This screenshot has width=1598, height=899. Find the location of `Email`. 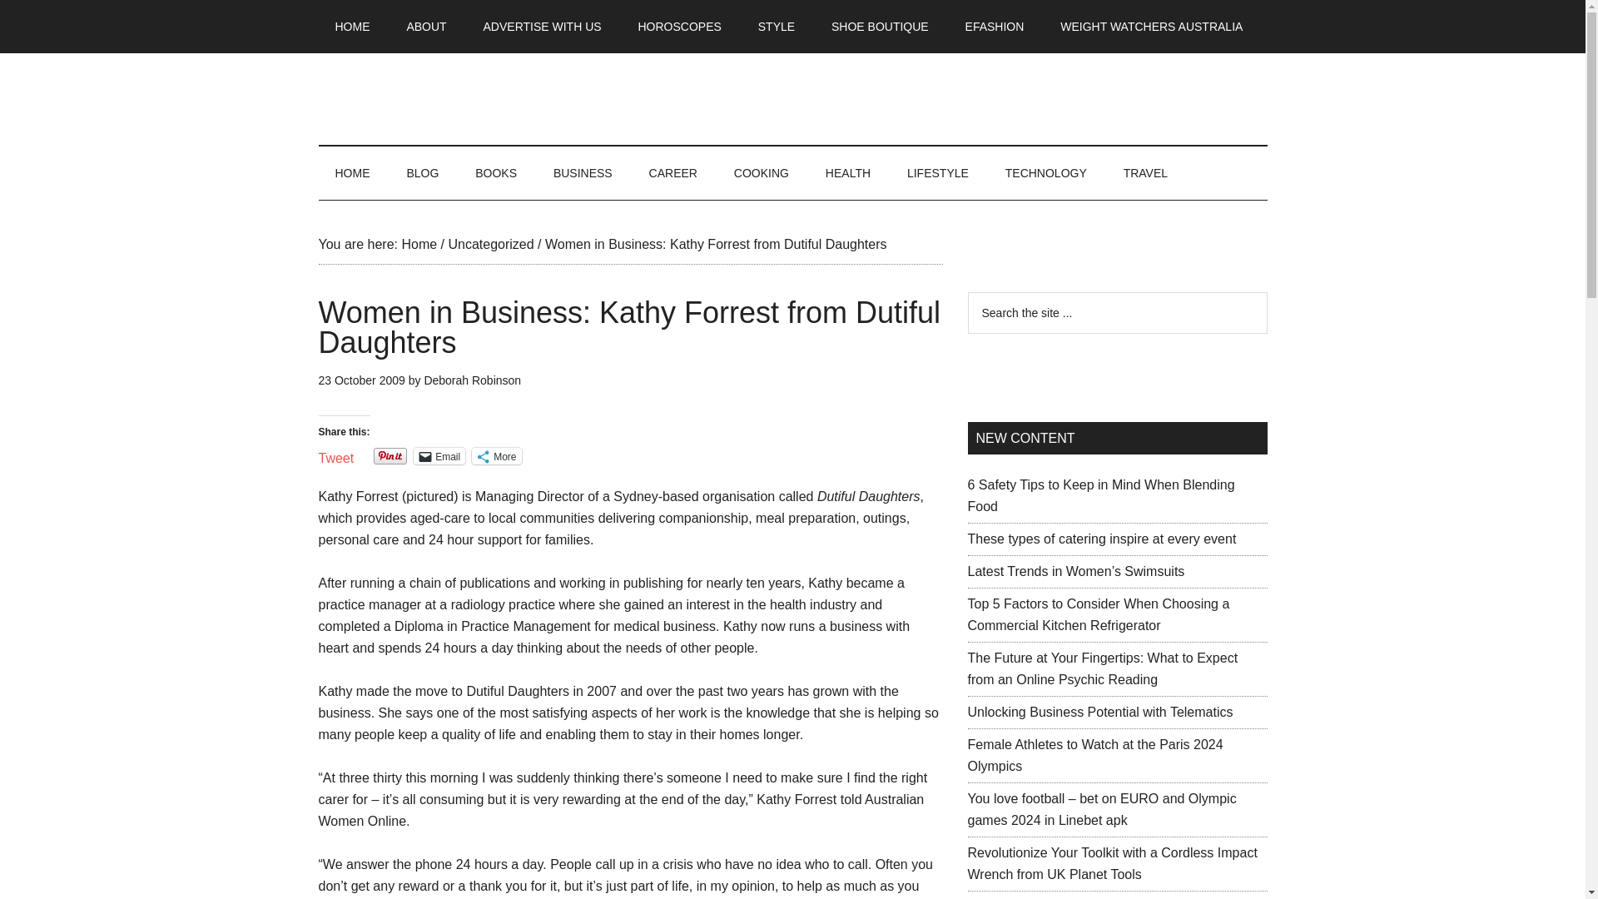

Email is located at coordinates (439, 456).